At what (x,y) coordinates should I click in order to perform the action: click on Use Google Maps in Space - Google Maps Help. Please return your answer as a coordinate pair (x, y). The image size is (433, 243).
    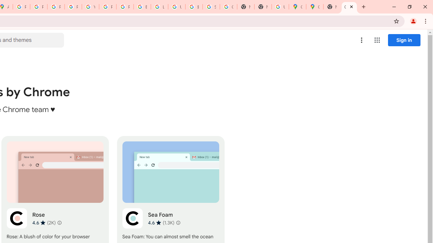
    Looking at the image, I should click on (280, 7).